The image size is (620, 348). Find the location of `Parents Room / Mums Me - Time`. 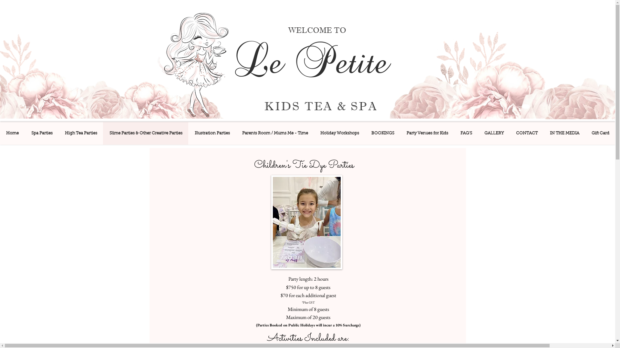

Parents Room / Mums Me - Time is located at coordinates (275, 133).